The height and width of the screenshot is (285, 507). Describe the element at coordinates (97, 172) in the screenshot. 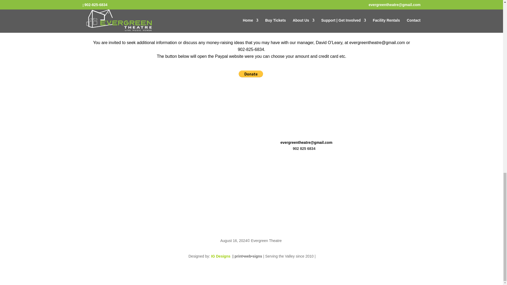

I see `Follow on X` at that location.